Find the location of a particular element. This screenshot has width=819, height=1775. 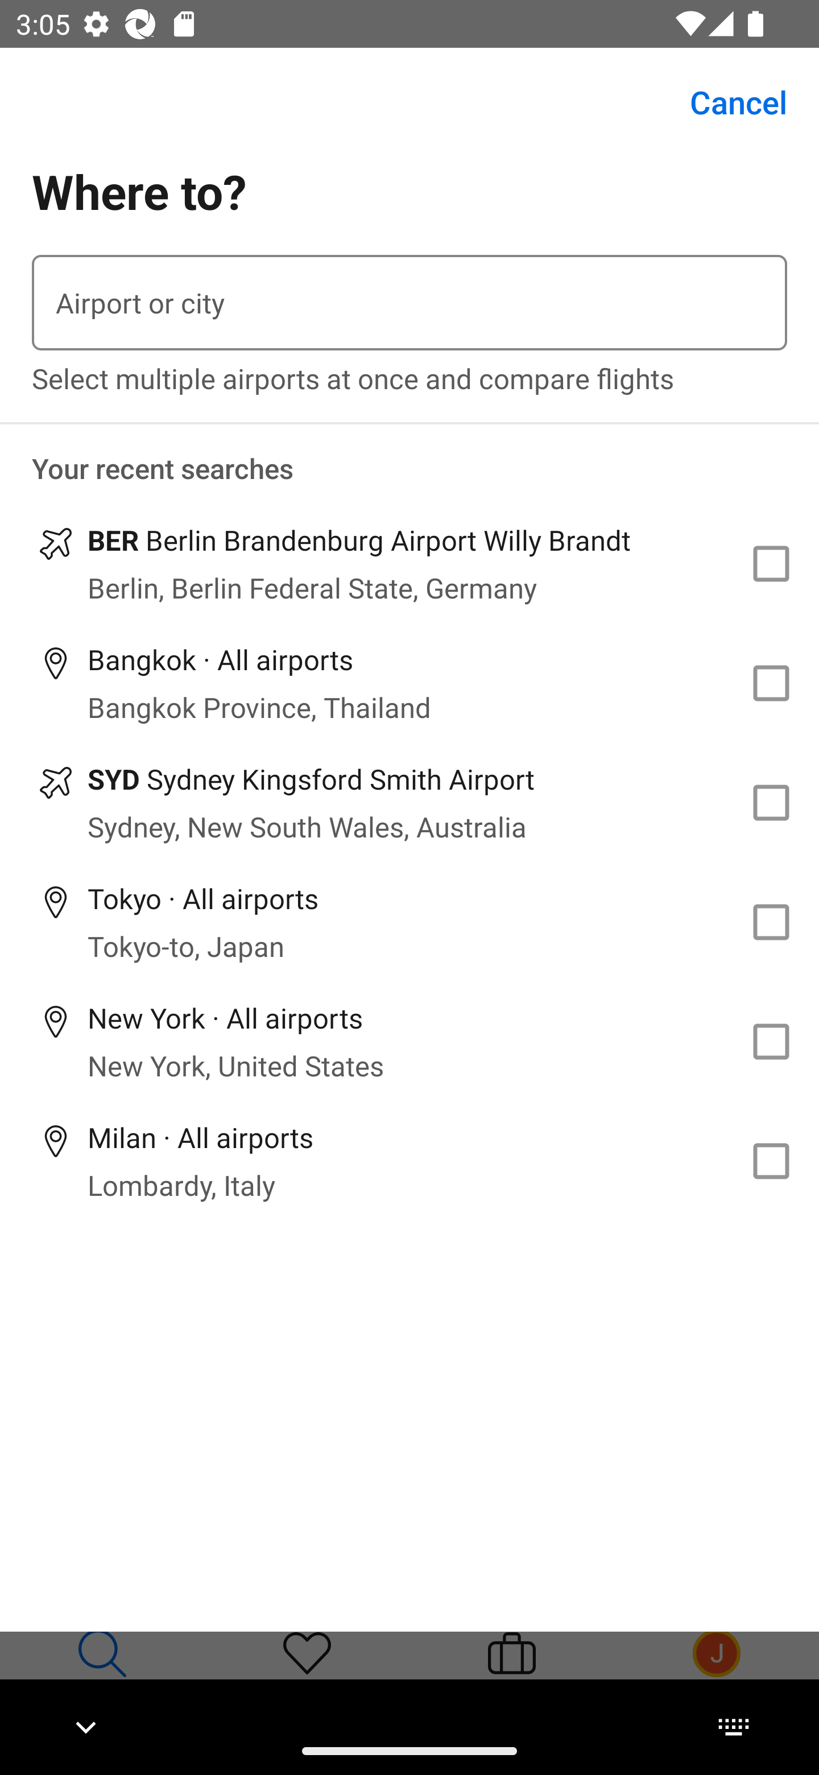

Tokyo · All airports Tokyo-to, Japan is located at coordinates (409, 922).